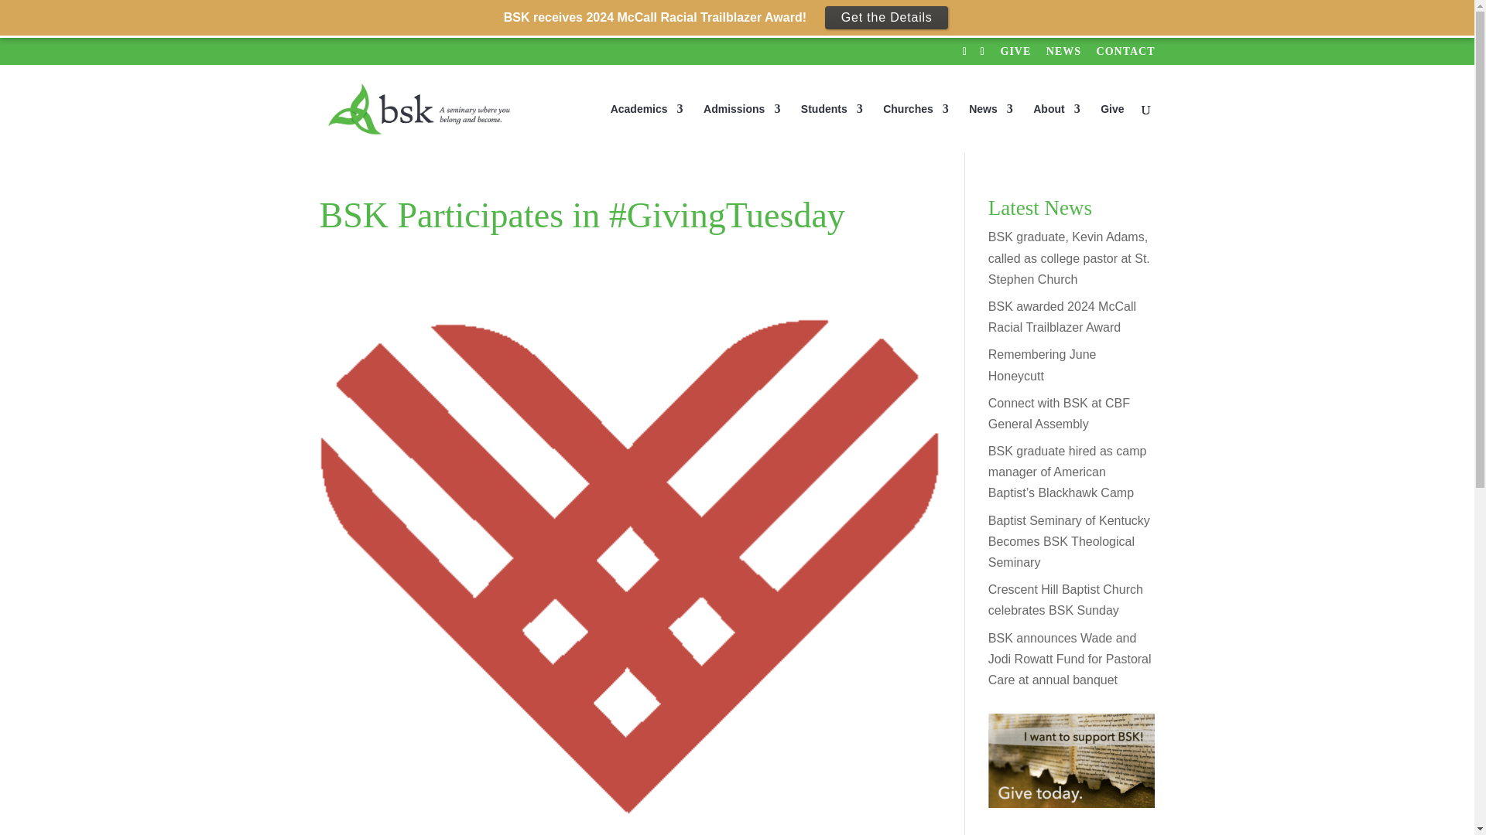 The height and width of the screenshot is (835, 1486). Describe the element at coordinates (916, 128) in the screenshot. I see `Churches` at that location.